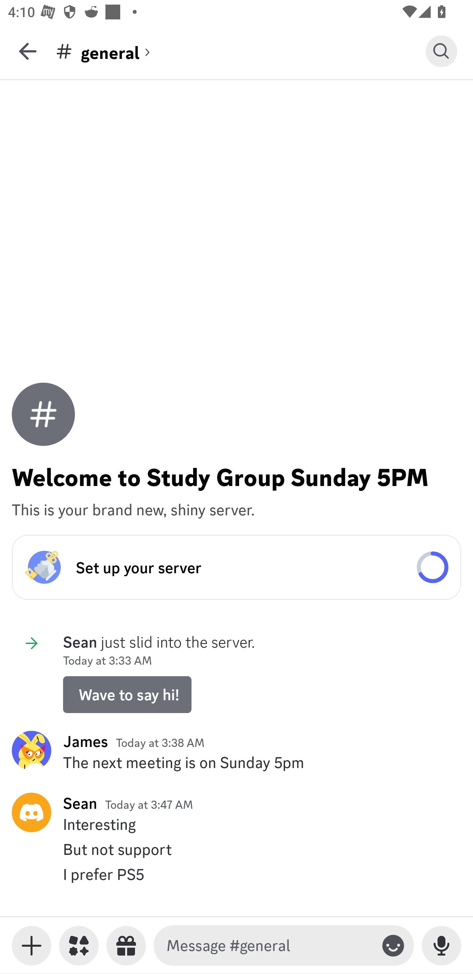  Describe the element at coordinates (236, 849) in the screenshot. I see `yuxiang.007, But not support But not support` at that location.